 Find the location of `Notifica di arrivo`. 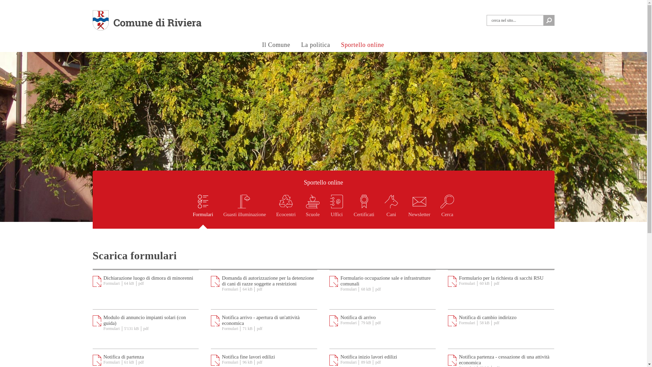

Notifica di arrivo is located at coordinates (358, 317).